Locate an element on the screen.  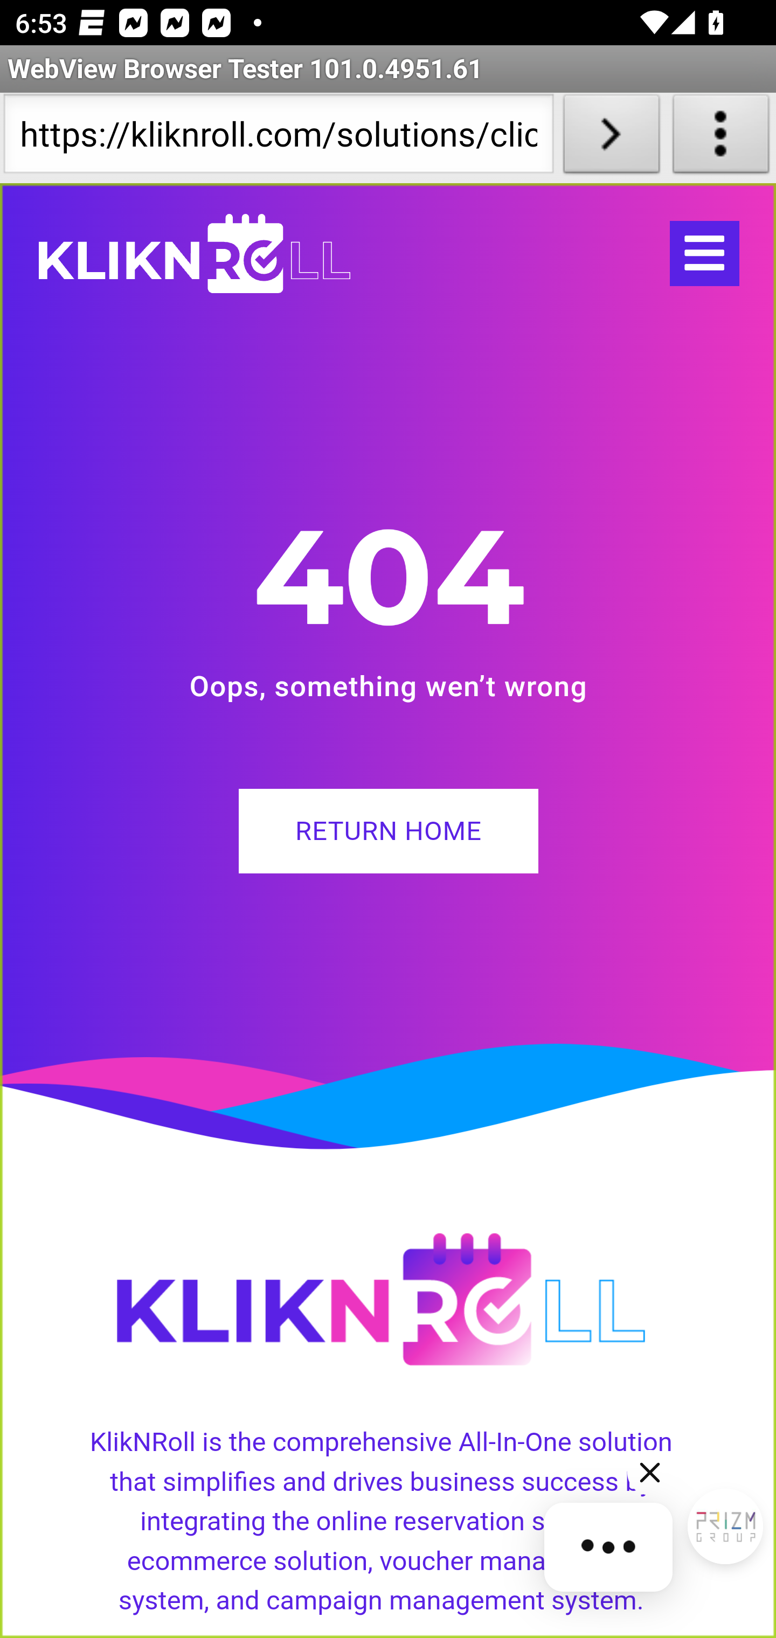
Open LiveChat chat widget is located at coordinates (725, 1527).